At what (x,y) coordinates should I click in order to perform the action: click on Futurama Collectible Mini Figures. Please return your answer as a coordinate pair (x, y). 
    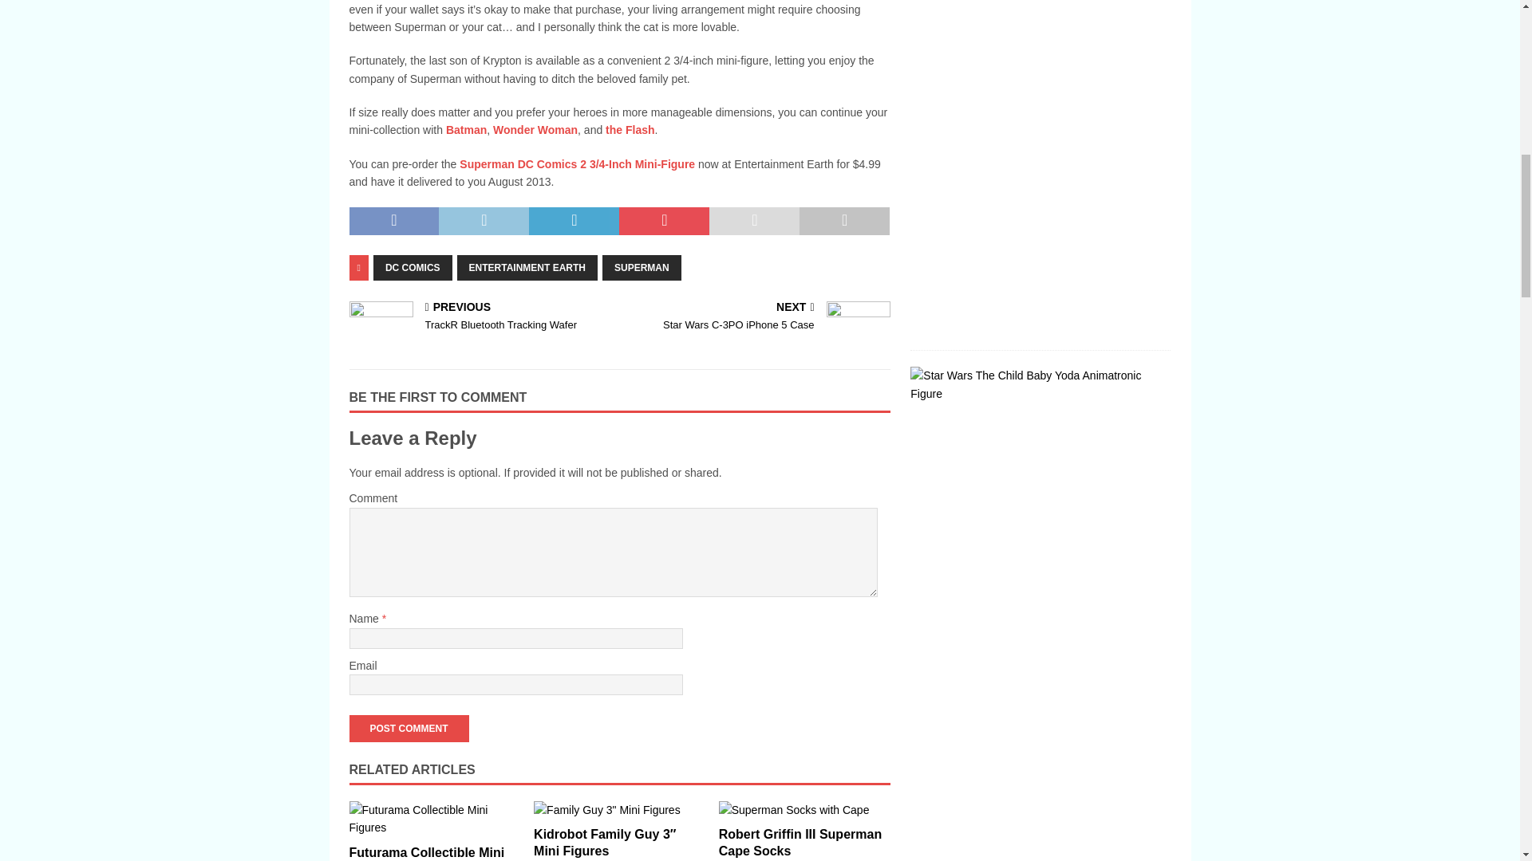
    Looking at the image, I should click on (434, 819).